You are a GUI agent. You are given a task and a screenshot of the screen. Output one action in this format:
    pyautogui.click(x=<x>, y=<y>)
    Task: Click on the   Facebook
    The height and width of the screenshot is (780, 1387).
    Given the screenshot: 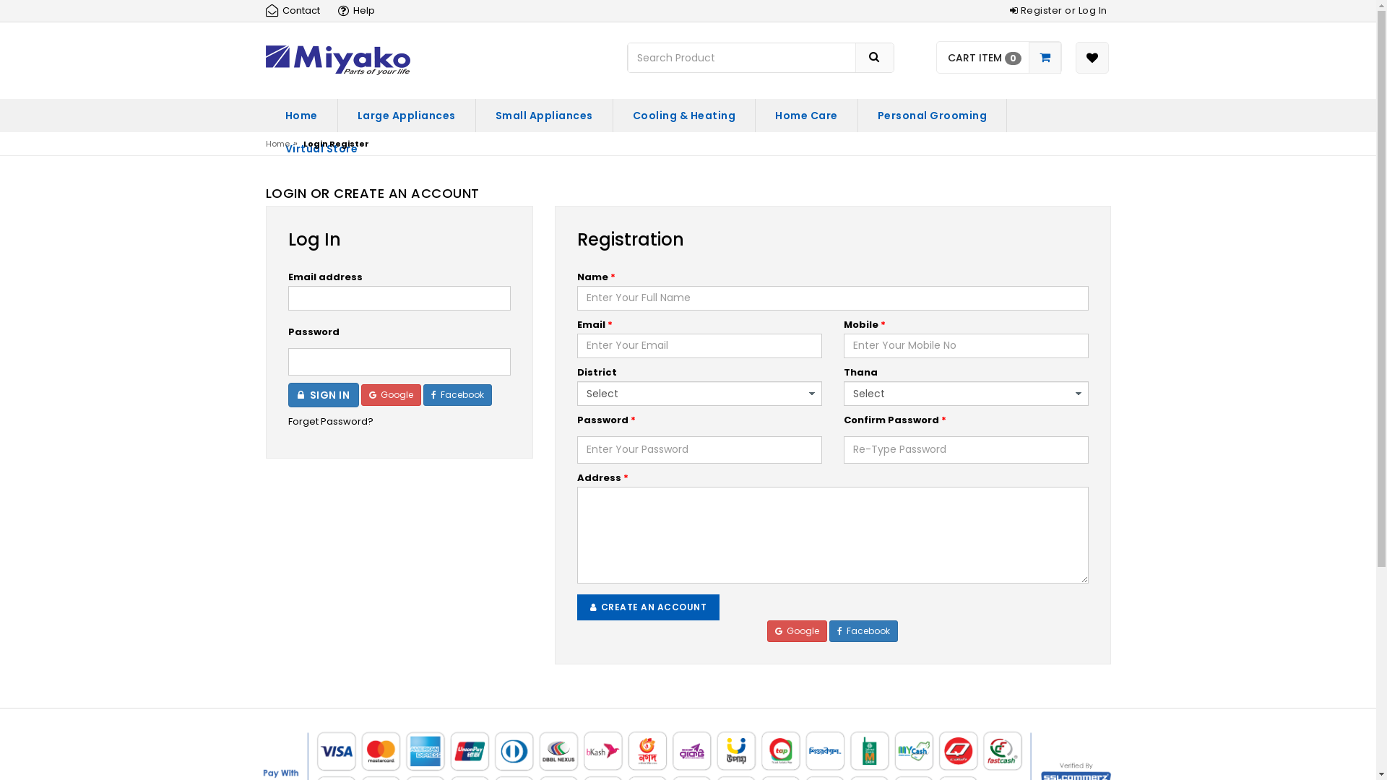 What is the action you would take?
    pyautogui.click(x=458, y=395)
    